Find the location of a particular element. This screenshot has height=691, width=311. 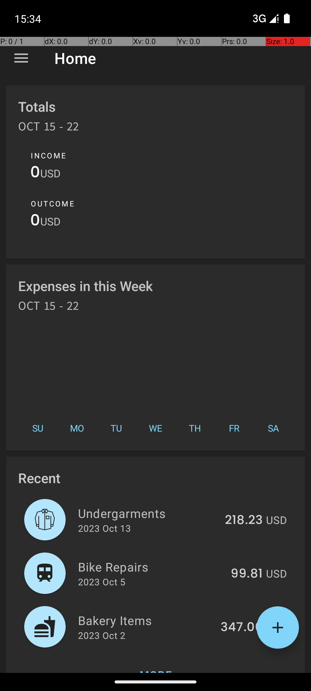

Undergarments is located at coordinates (148, 513).